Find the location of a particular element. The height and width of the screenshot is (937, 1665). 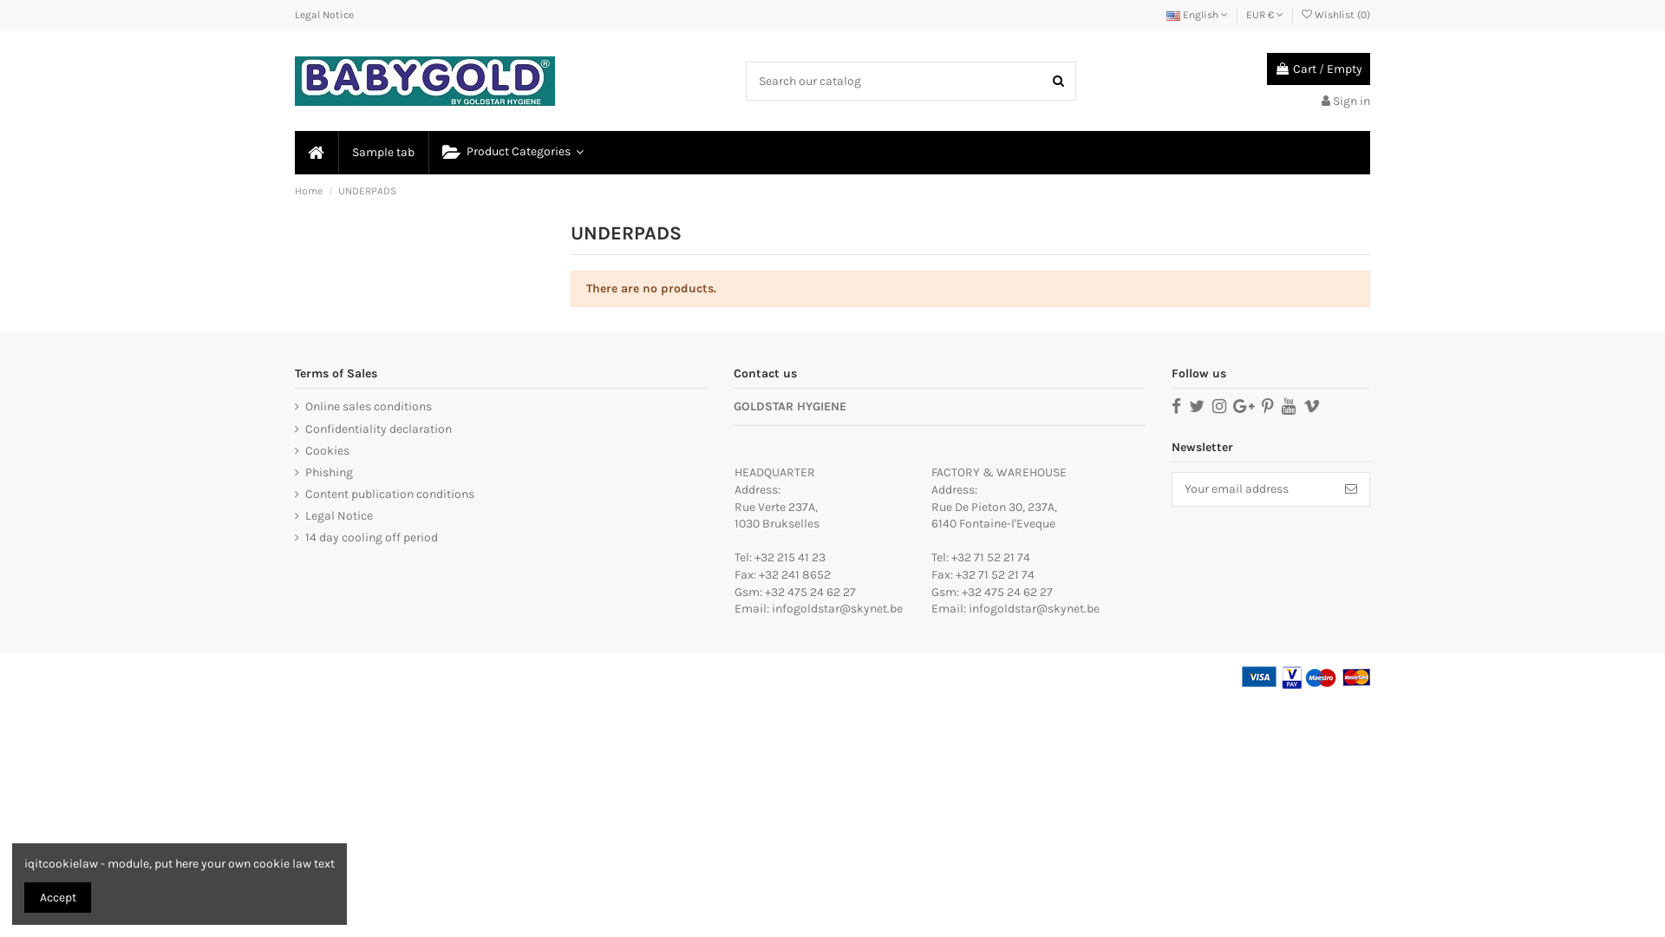

Online sales conditions is located at coordinates (363, 407).